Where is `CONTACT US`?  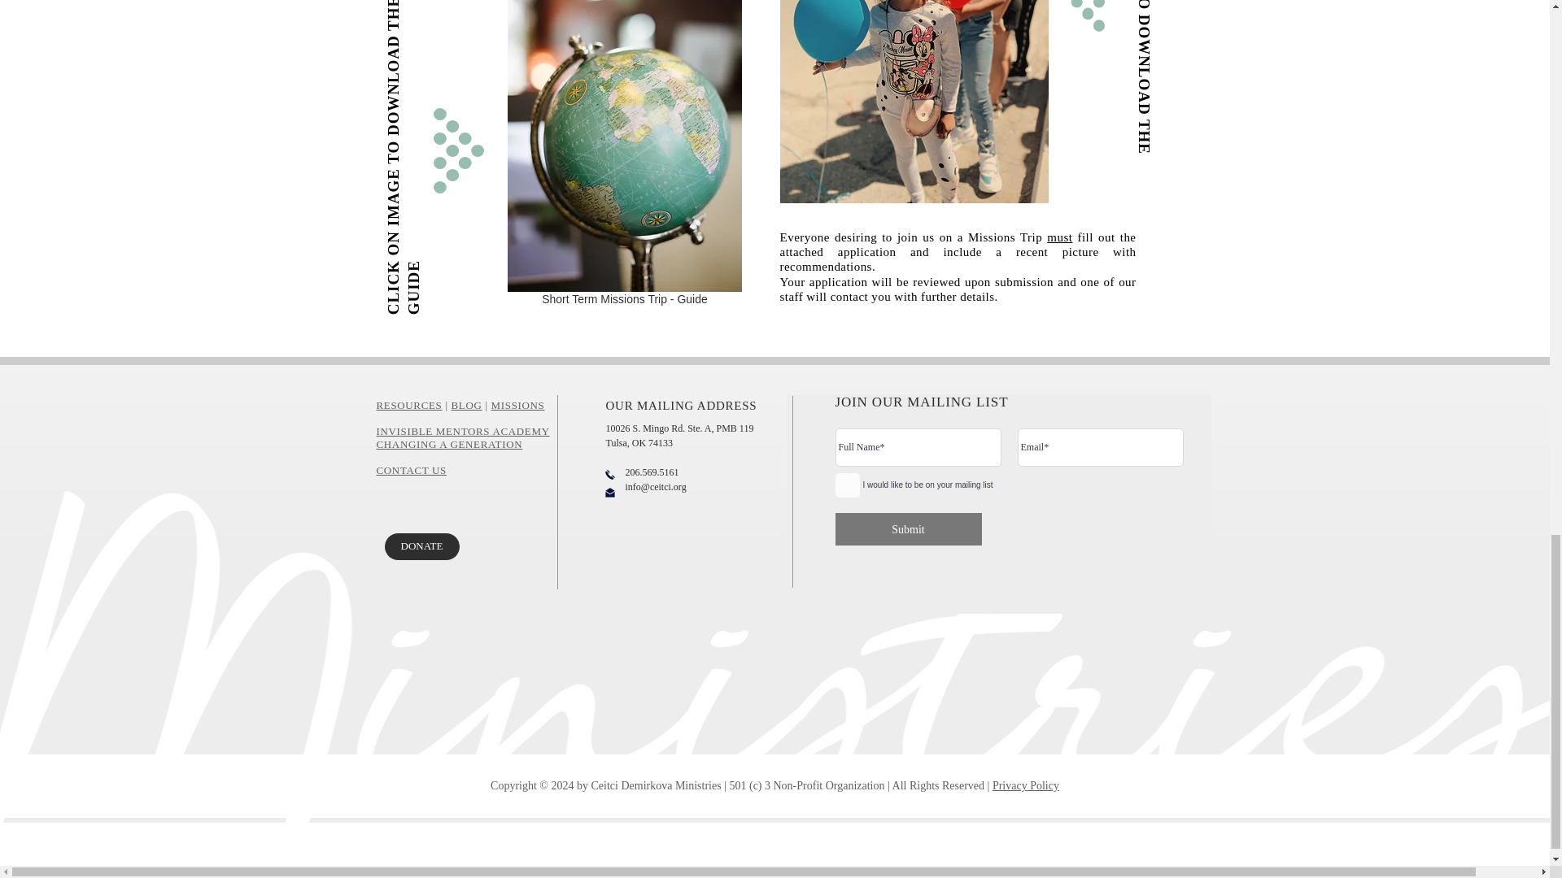 CONTACT US is located at coordinates (410, 470).